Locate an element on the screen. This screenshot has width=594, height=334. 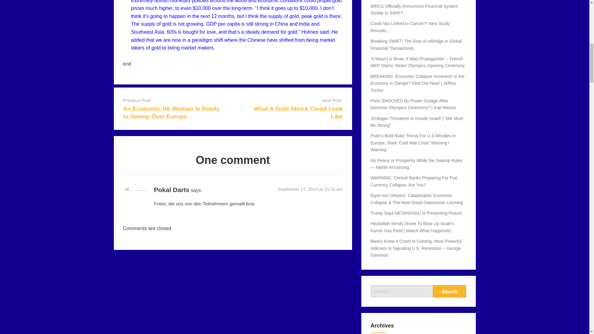
What A Gold Shock Could Look Like is located at coordinates (298, 113).